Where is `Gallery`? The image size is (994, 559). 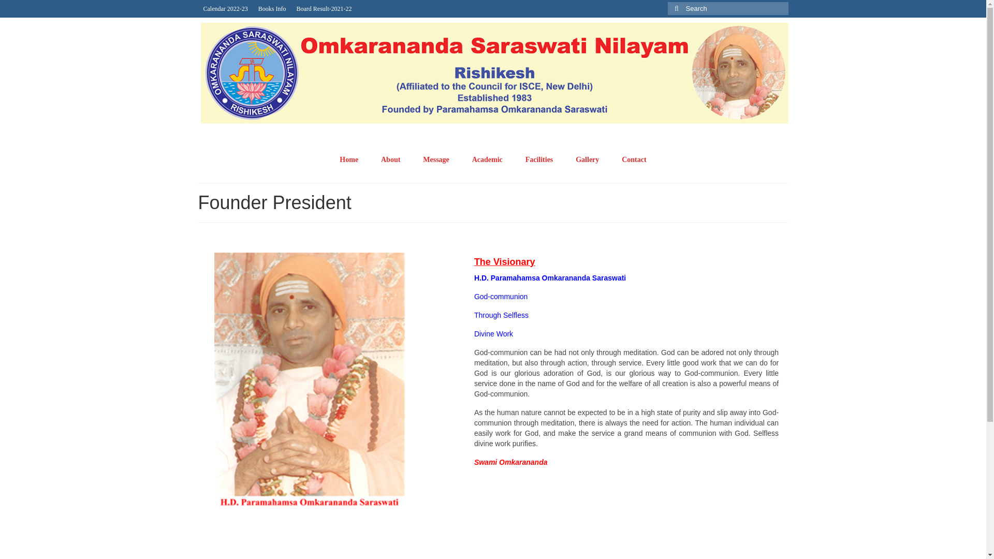
Gallery is located at coordinates (587, 160).